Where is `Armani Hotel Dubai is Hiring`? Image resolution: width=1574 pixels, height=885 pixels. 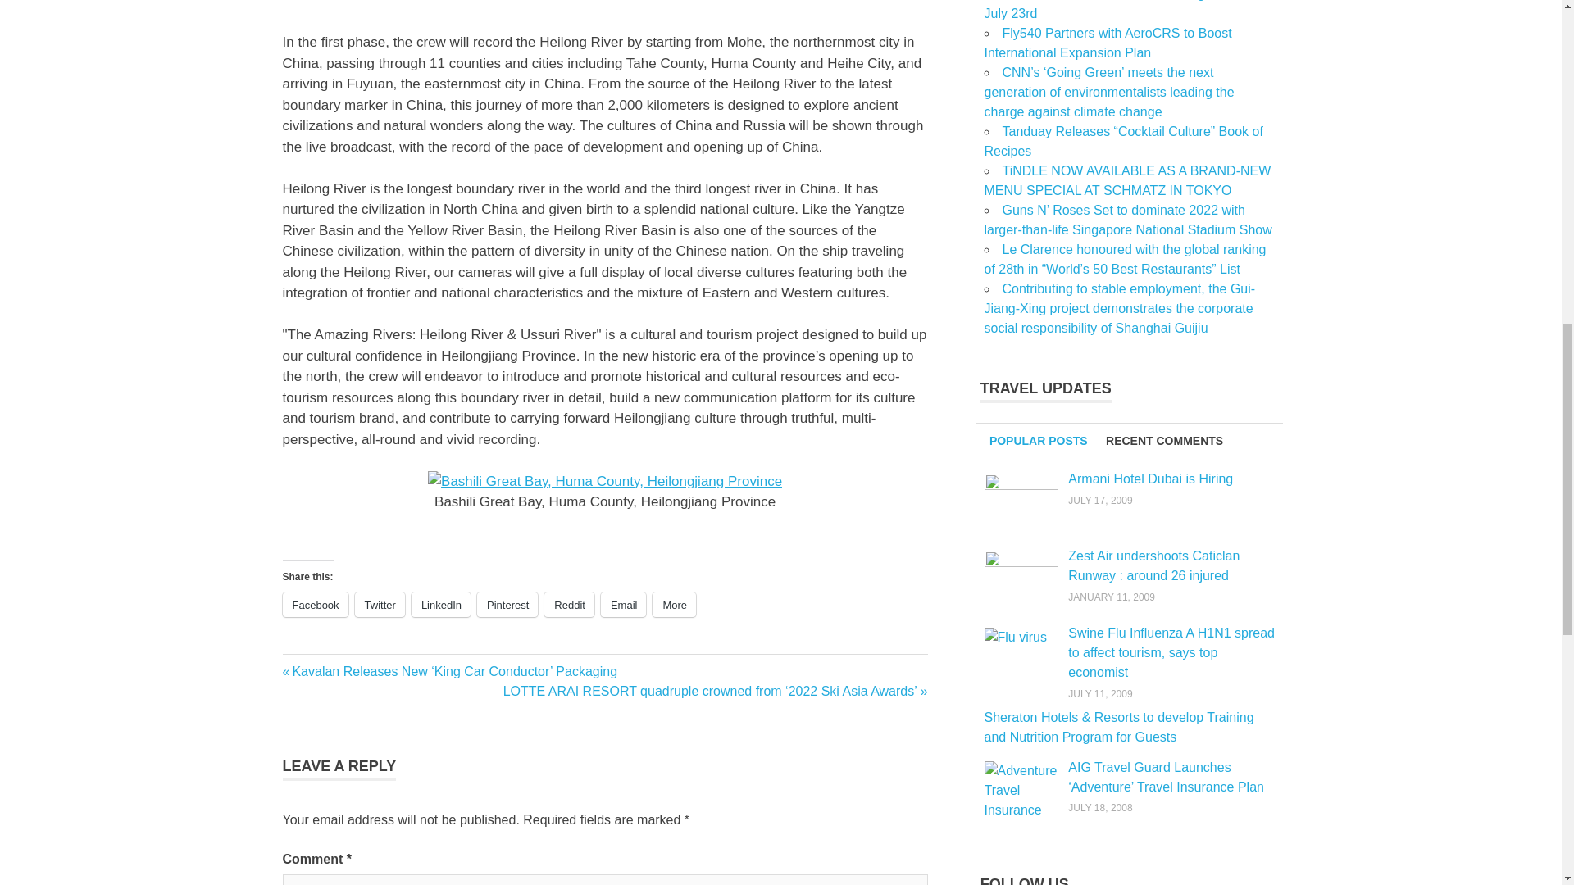
Armani Hotel Dubai is Hiring is located at coordinates (1150, 479).